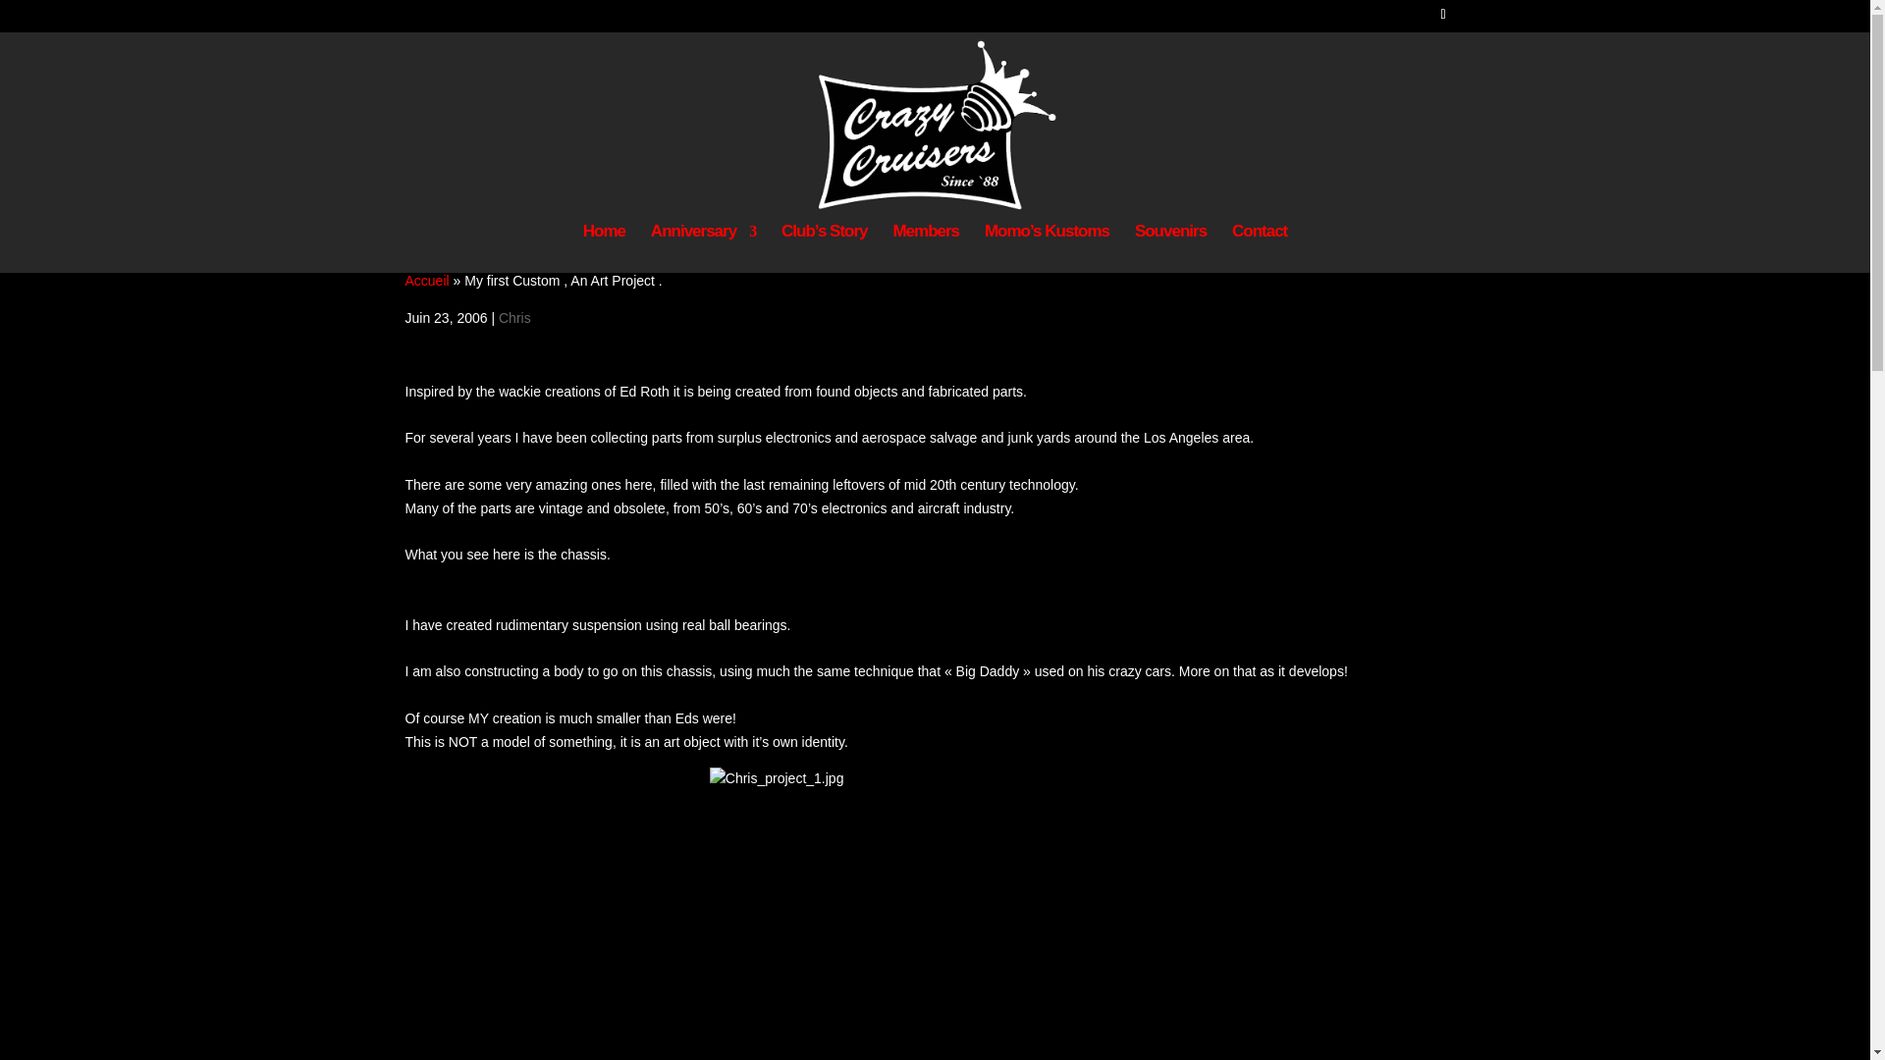  What do you see at coordinates (1260, 247) in the screenshot?
I see `Contact` at bounding box center [1260, 247].